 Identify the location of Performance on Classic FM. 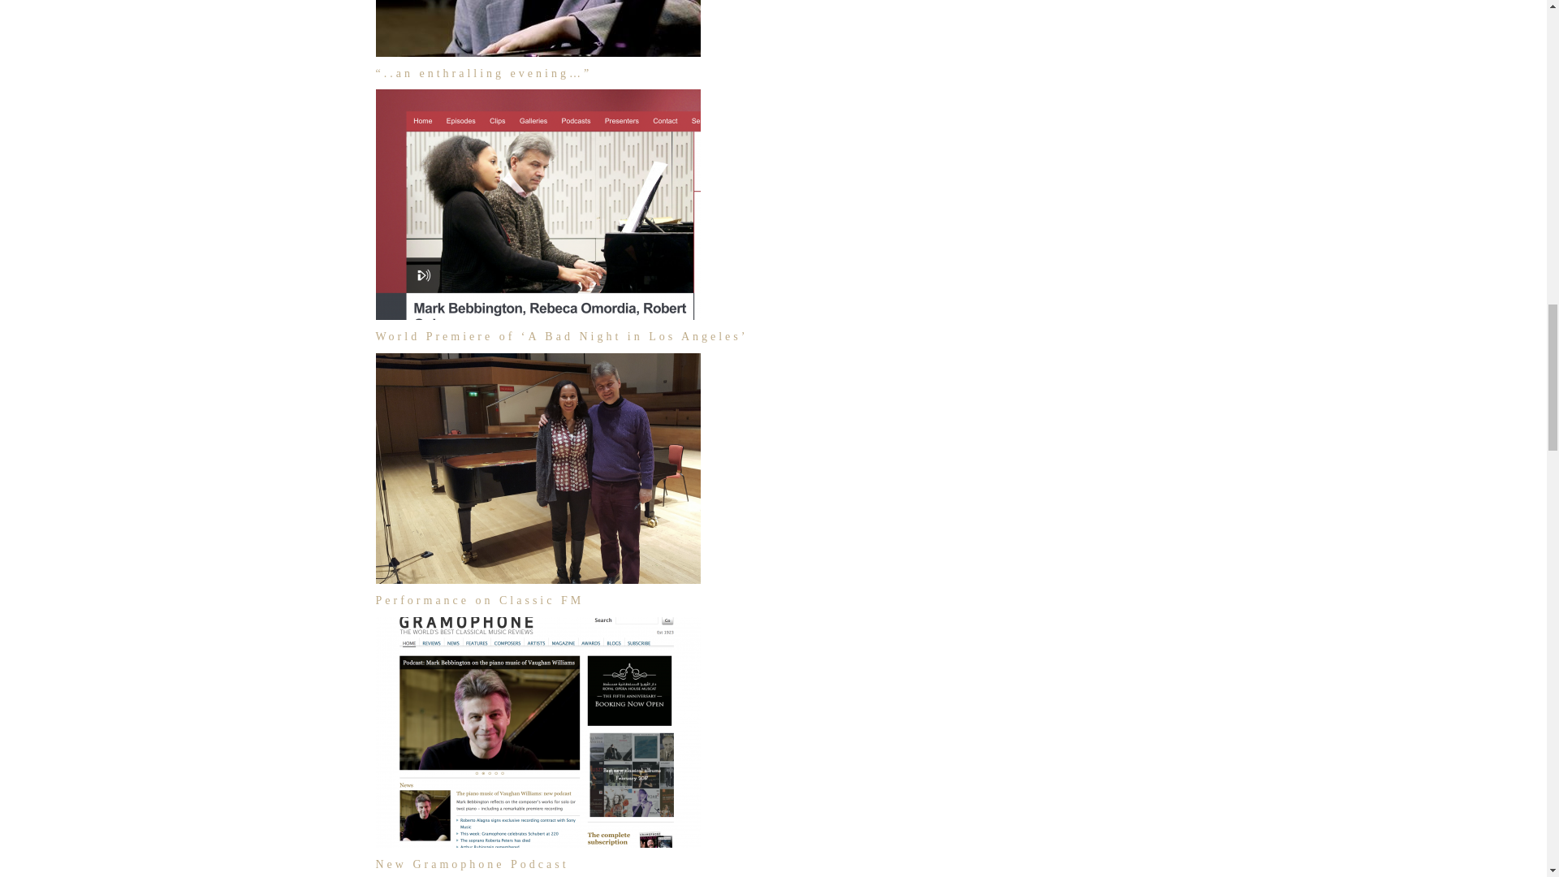
(479, 601).